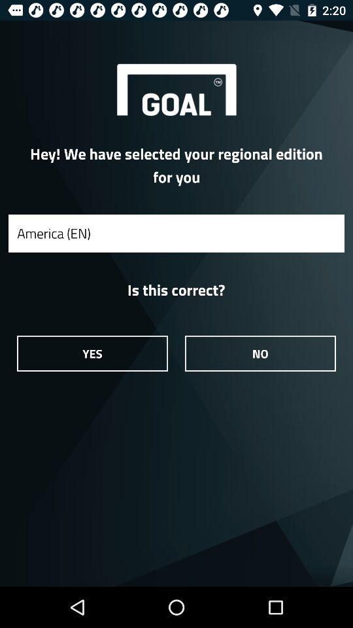 The image size is (353, 628). Describe the element at coordinates (176, 165) in the screenshot. I see `turn on item above the america (en) icon` at that location.